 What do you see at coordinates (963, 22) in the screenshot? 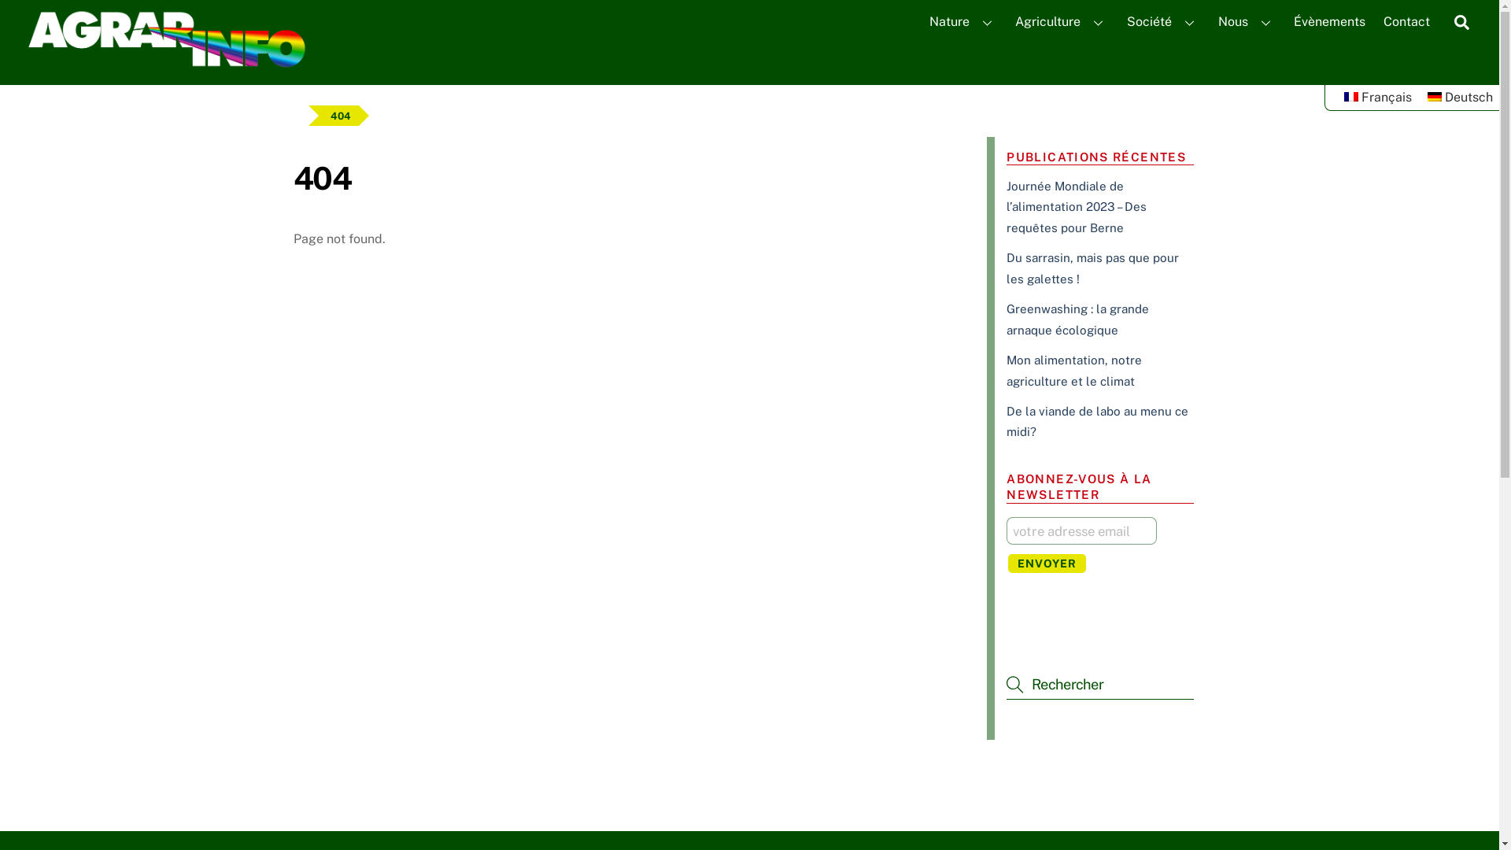
I see `Nature` at bounding box center [963, 22].